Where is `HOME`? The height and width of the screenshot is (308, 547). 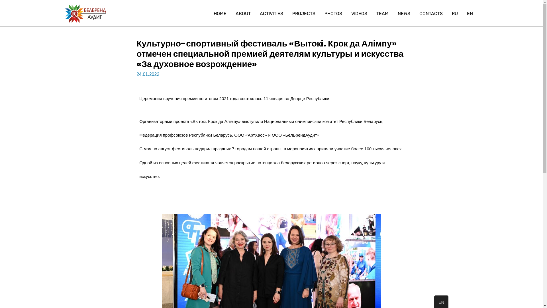
HOME is located at coordinates (220, 14).